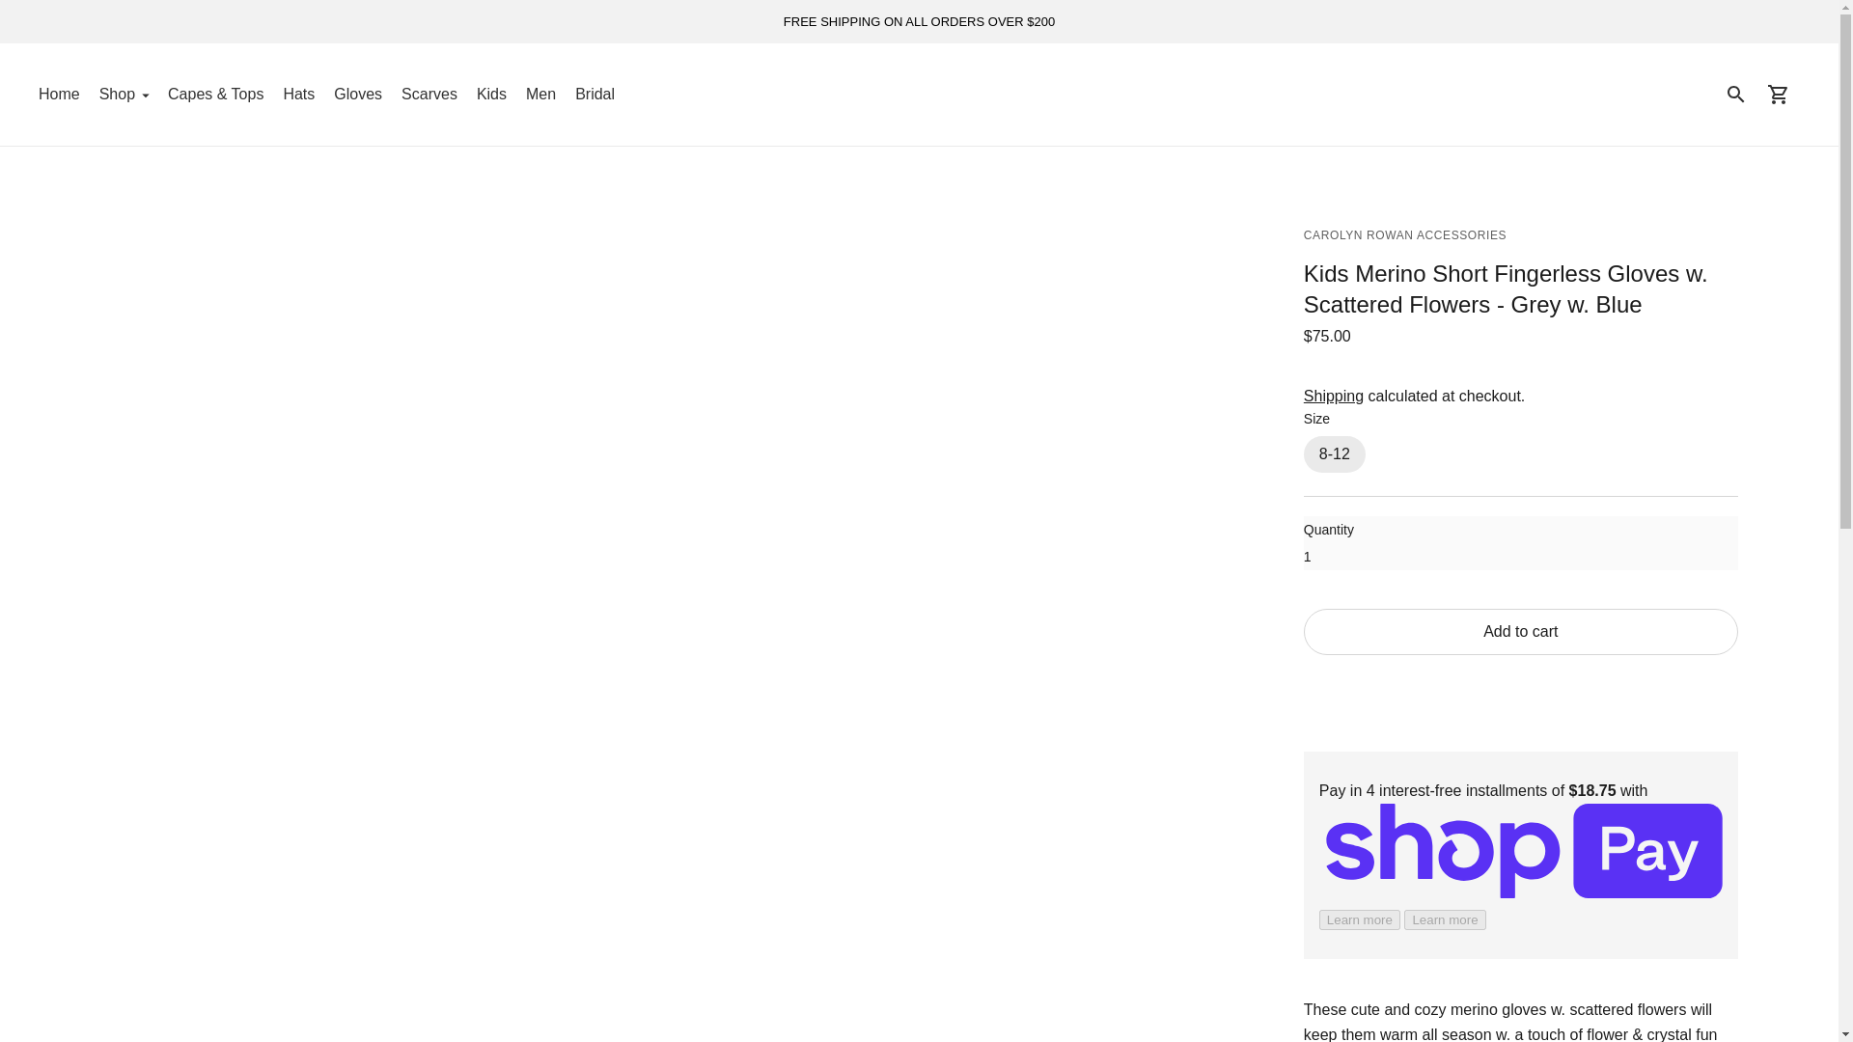 This screenshot has height=1042, width=1853. I want to click on Search, so click(1735, 94).